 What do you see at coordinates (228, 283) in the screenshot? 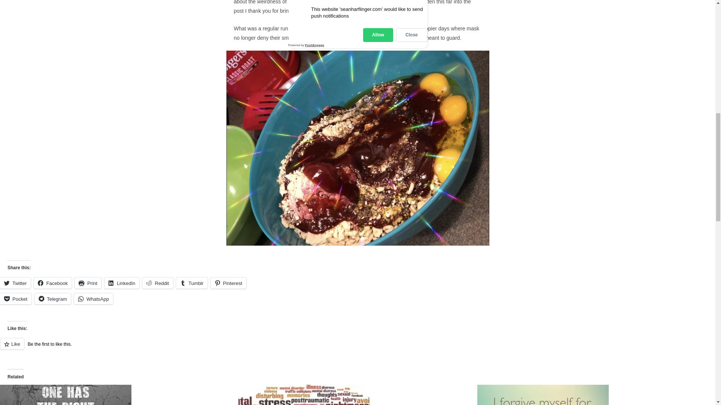
I see `Pinterest` at bounding box center [228, 283].